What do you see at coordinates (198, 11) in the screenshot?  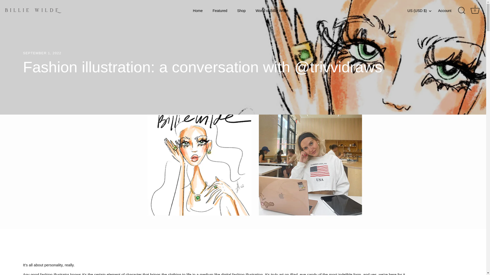 I see `Home` at bounding box center [198, 11].